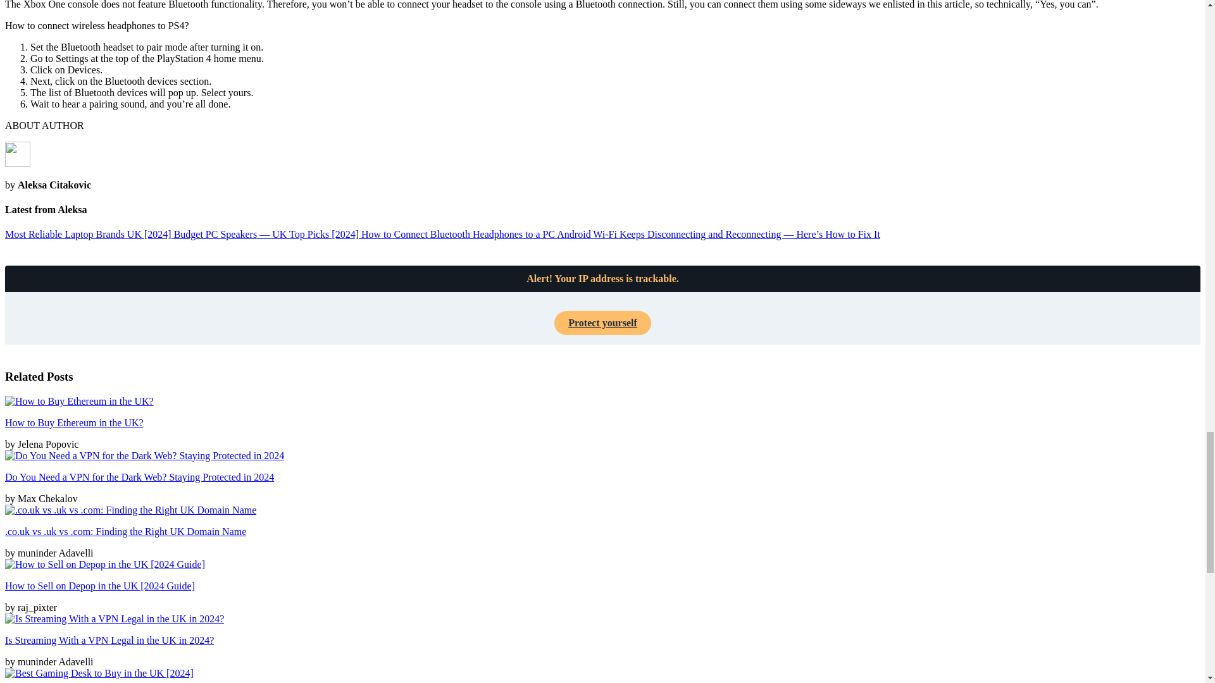 This screenshot has width=1215, height=683. I want to click on .co.uk vs .uk vs .com: Finding the Right UK Domain Name, so click(125, 531).